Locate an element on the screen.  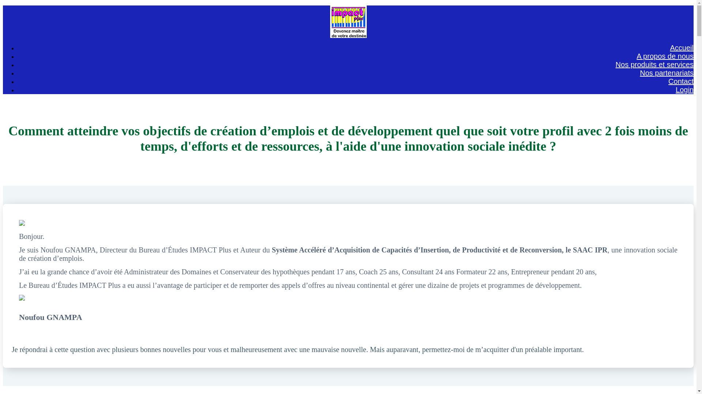
Contact is located at coordinates (681, 81).